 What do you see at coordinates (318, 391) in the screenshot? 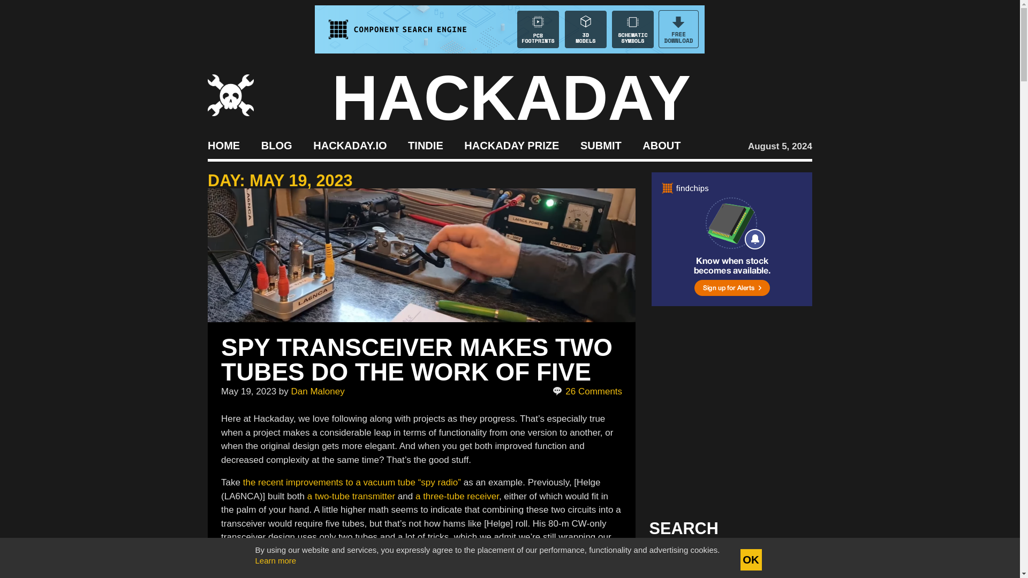
I see `Posts by Dan Maloney` at bounding box center [318, 391].